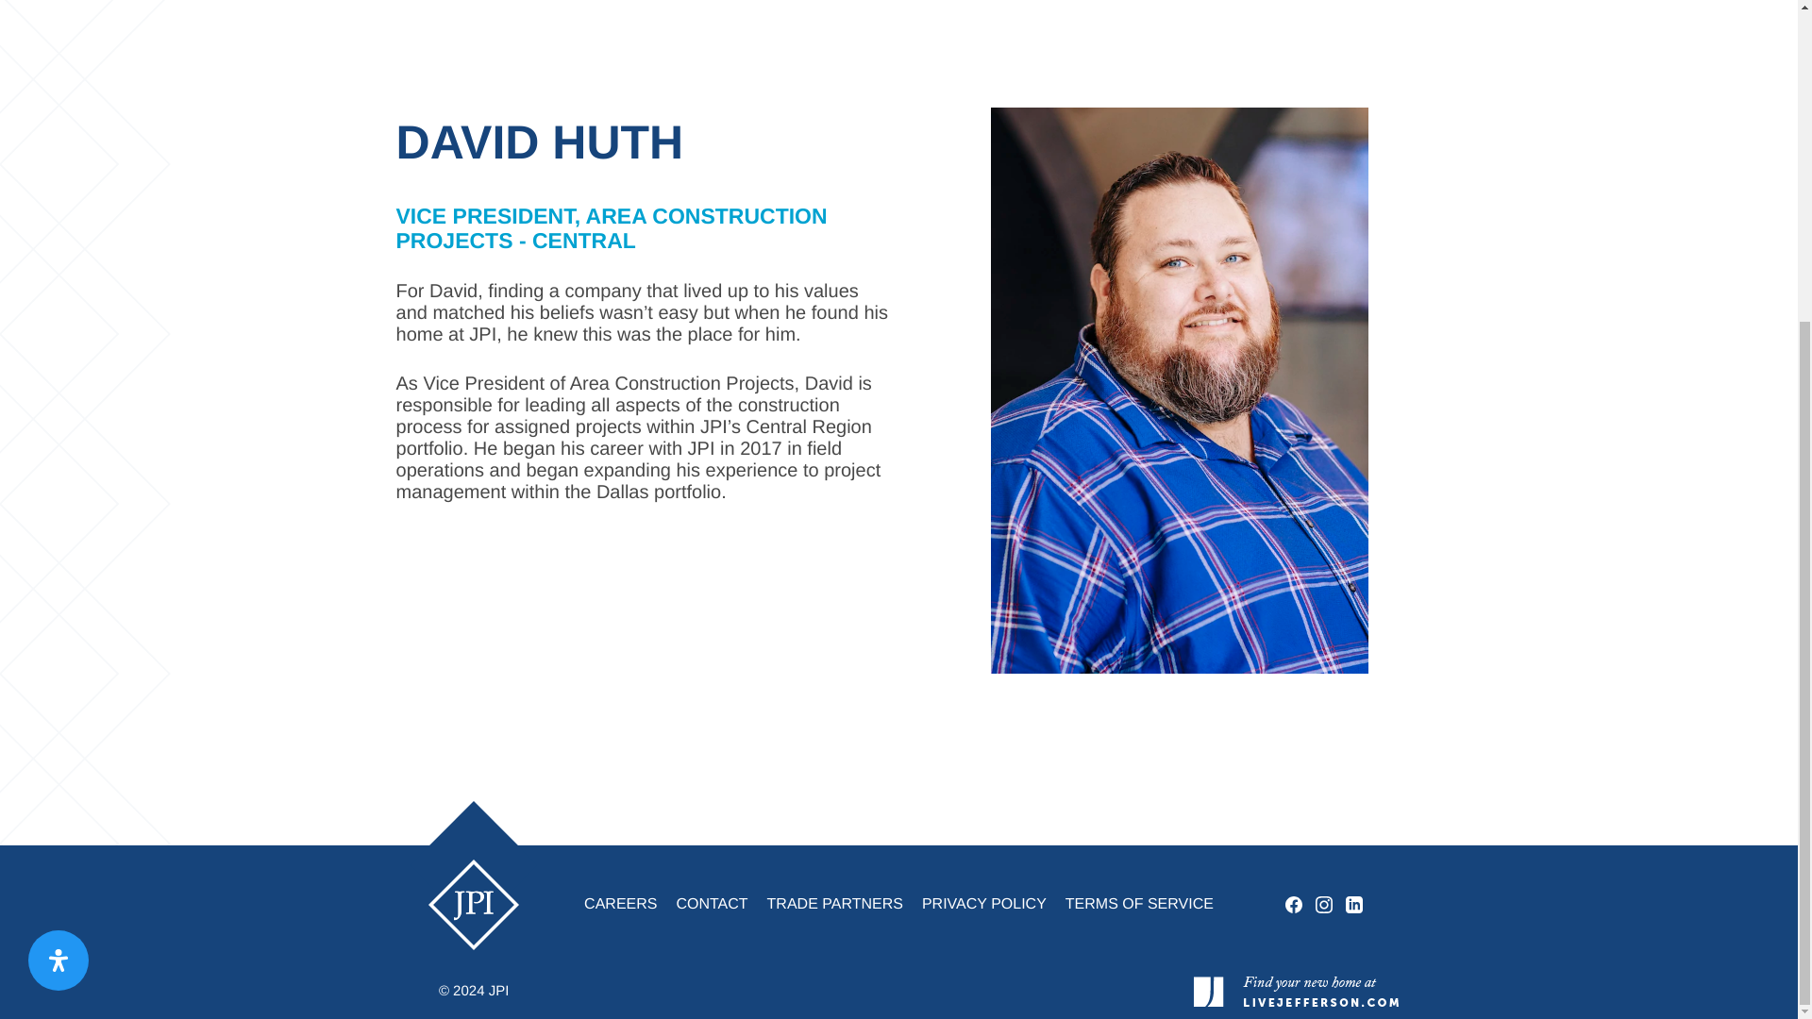  Describe the element at coordinates (1140, 904) in the screenshot. I see `TERMS OF SERVICE` at that location.